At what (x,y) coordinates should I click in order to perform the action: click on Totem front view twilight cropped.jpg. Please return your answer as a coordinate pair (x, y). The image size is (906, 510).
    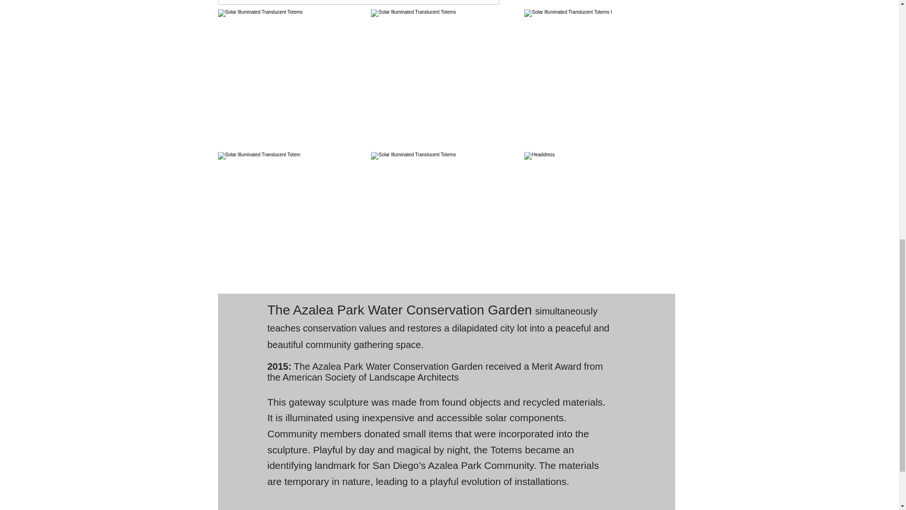
    Looking at the image, I should click on (359, 2).